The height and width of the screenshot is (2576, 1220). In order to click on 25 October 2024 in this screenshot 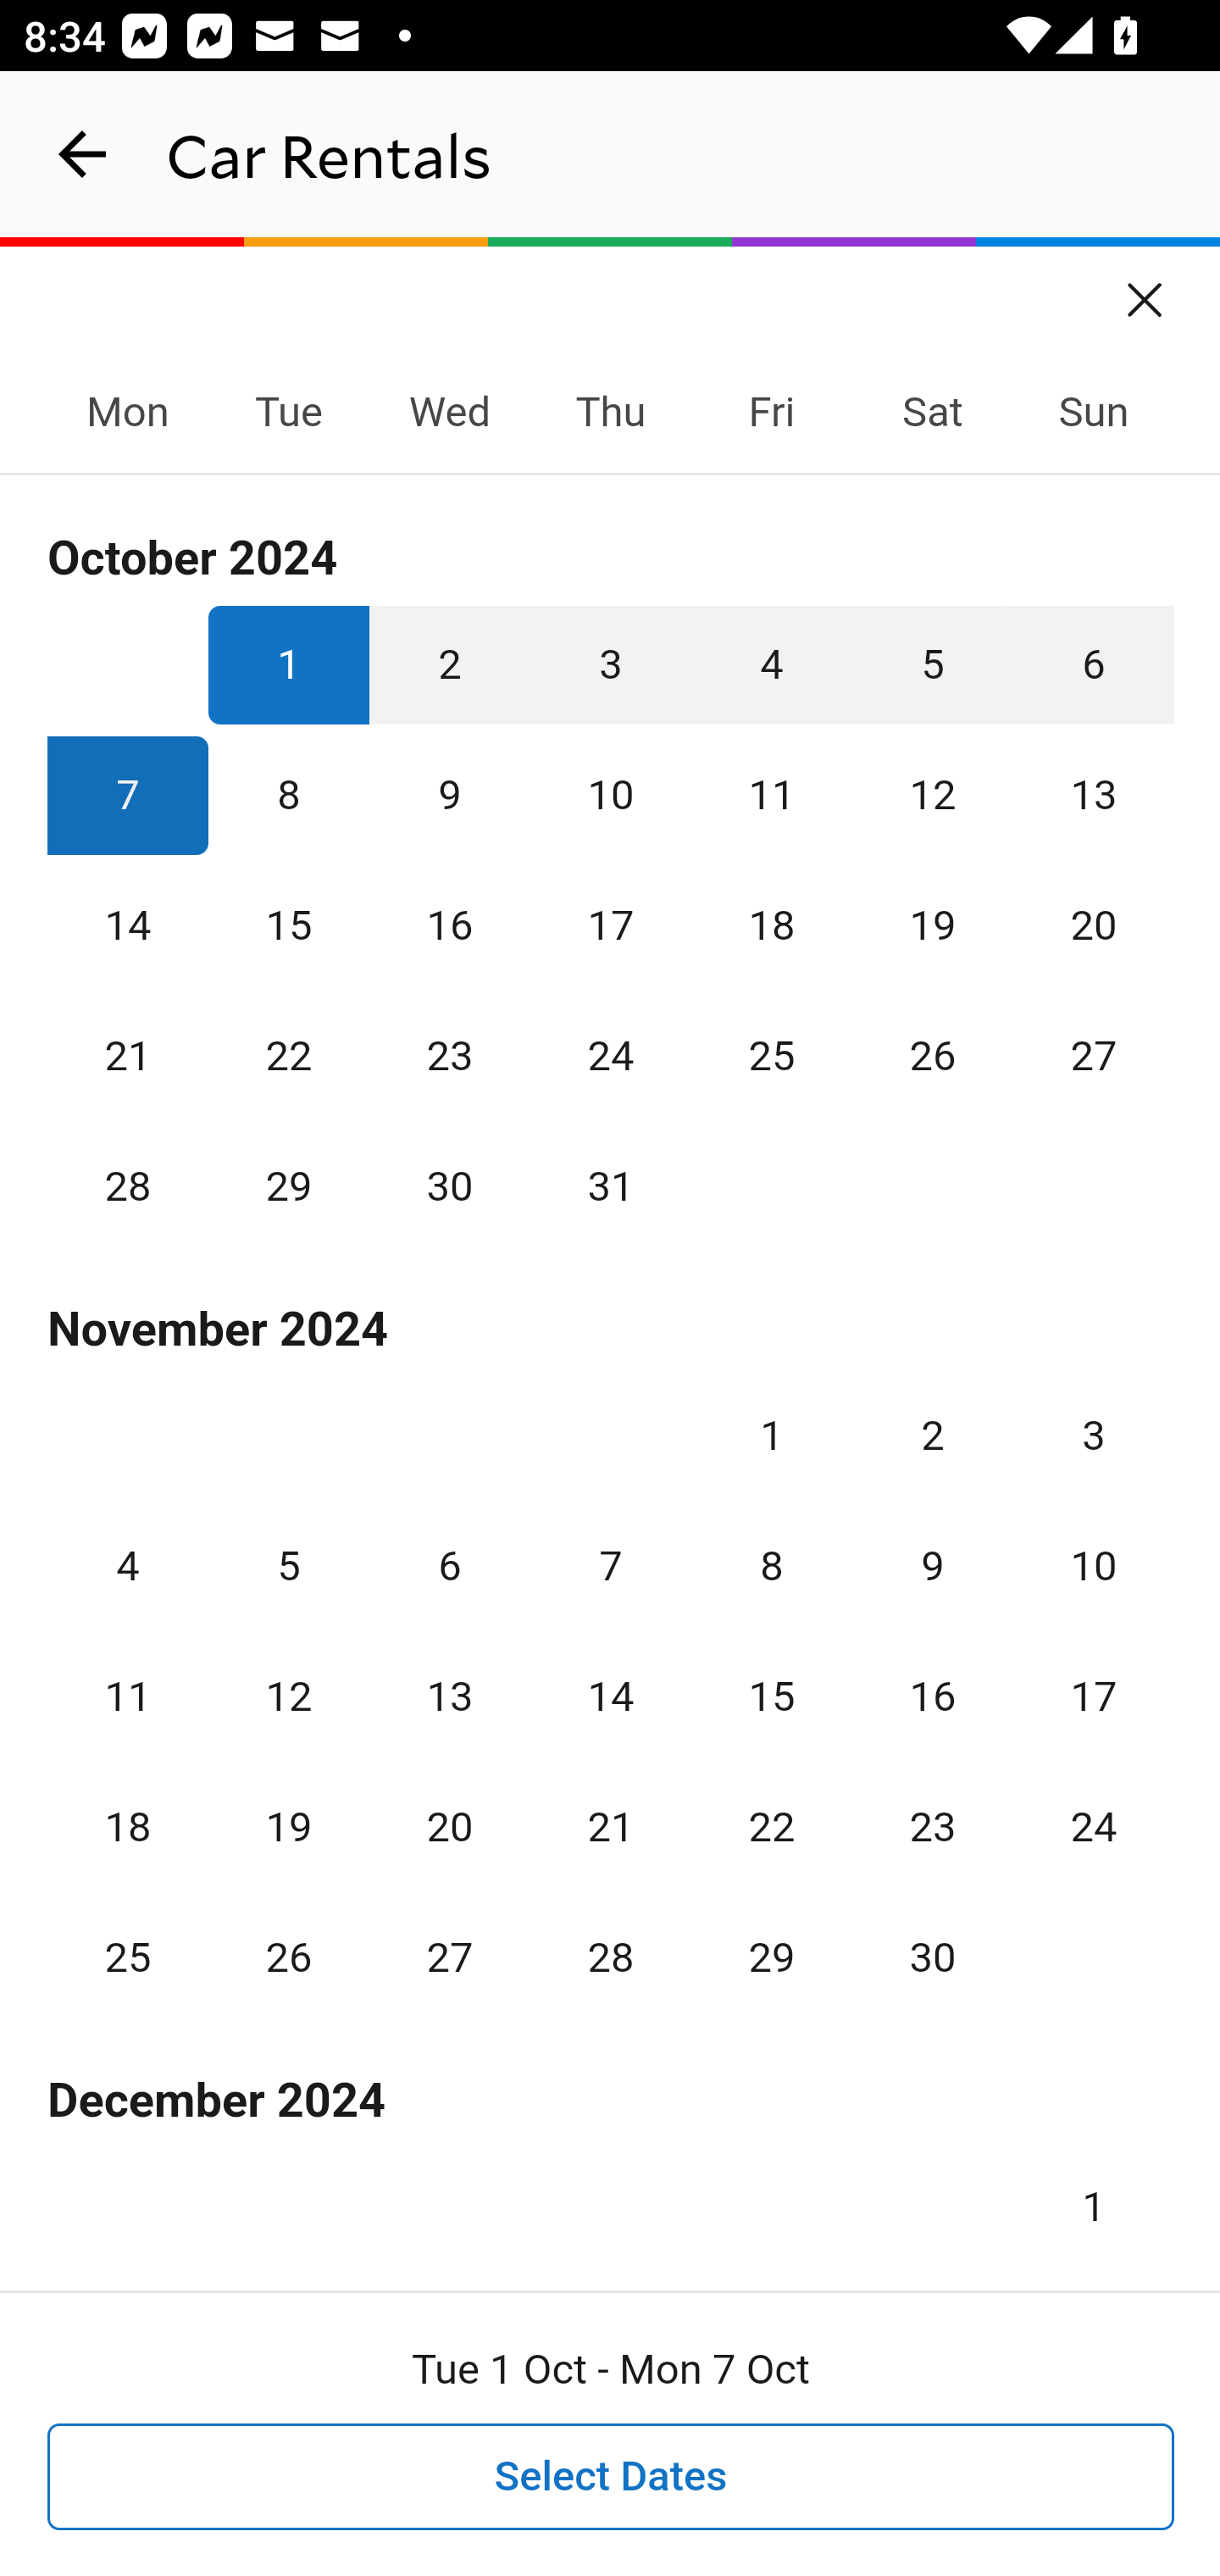, I will do `click(772, 1056)`.